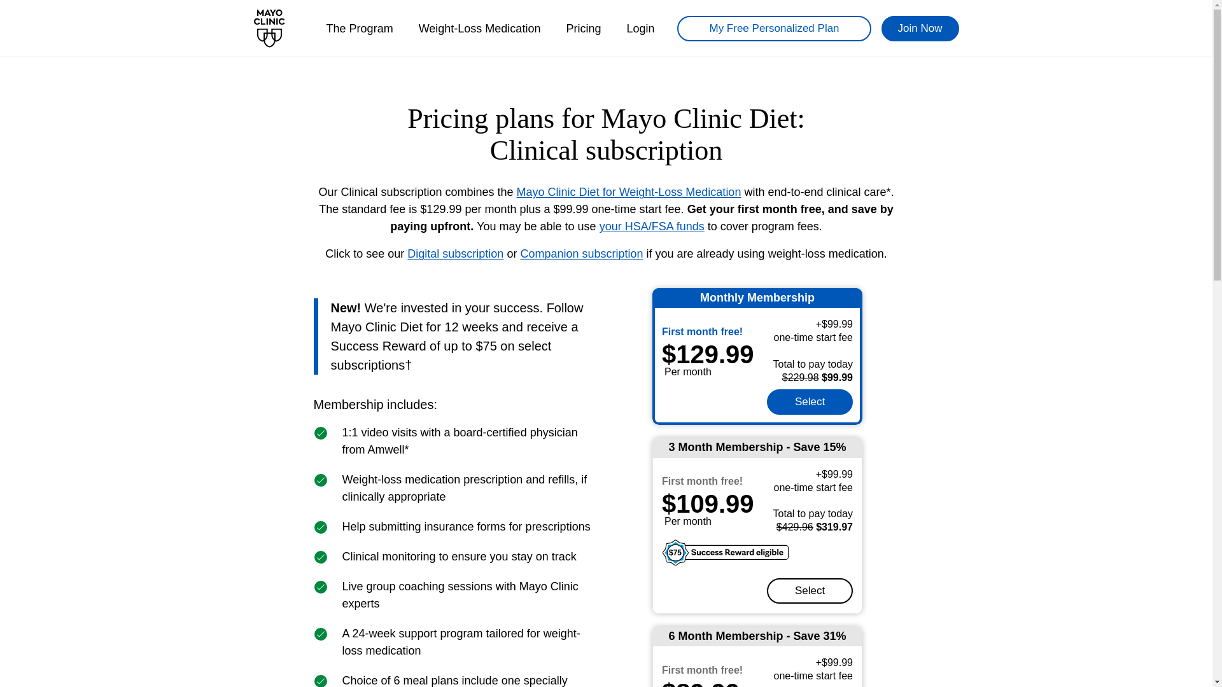 This screenshot has height=687, width=1222. What do you see at coordinates (773, 28) in the screenshot?
I see `My Free Personalized Plan` at bounding box center [773, 28].